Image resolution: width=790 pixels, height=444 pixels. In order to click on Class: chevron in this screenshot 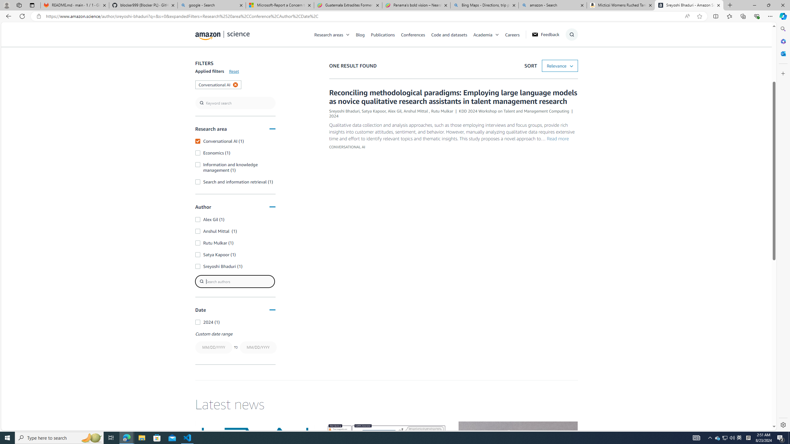, I will do `click(497, 36)`.